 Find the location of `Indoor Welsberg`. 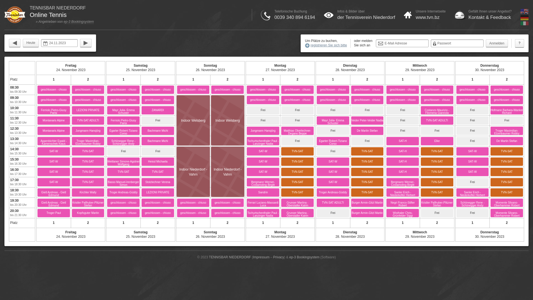

Indoor Welsberg is located at coordinates (193, 110).